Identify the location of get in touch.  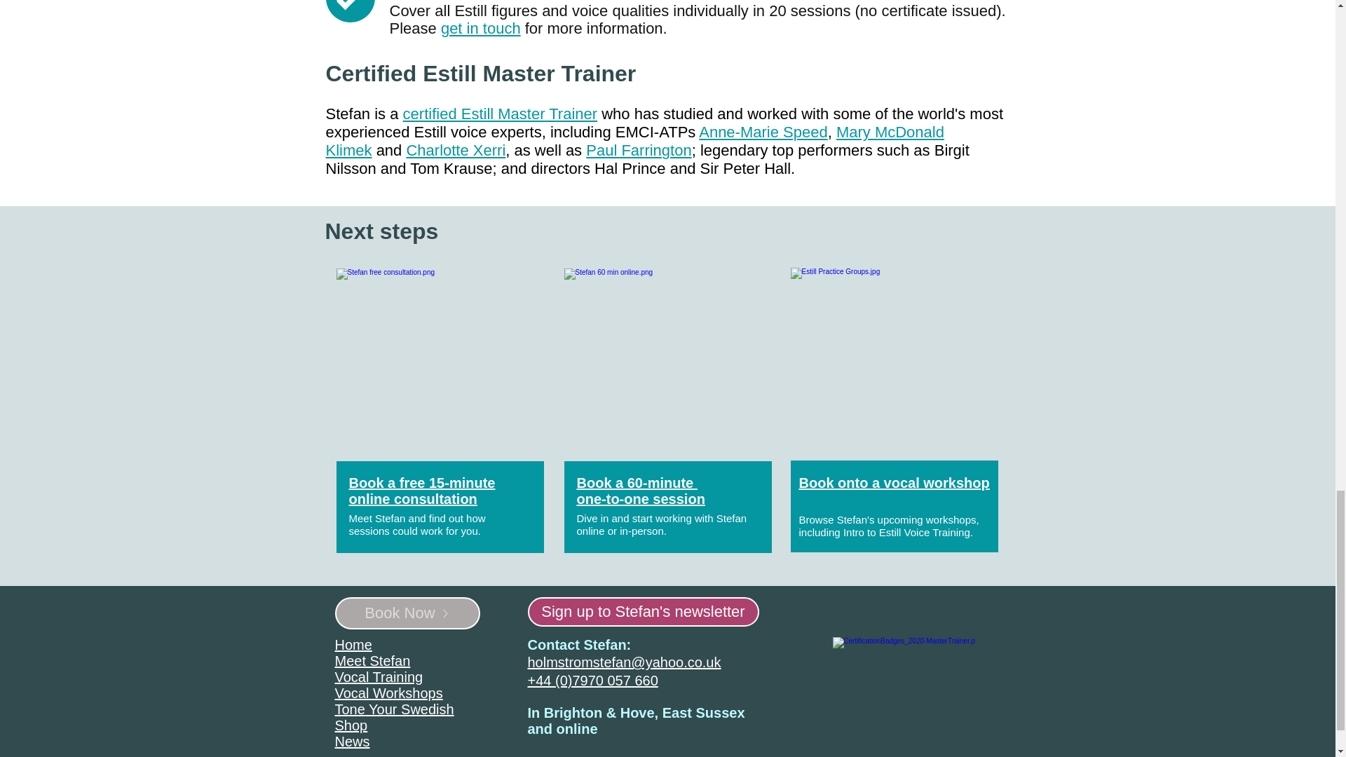
(481, 28).